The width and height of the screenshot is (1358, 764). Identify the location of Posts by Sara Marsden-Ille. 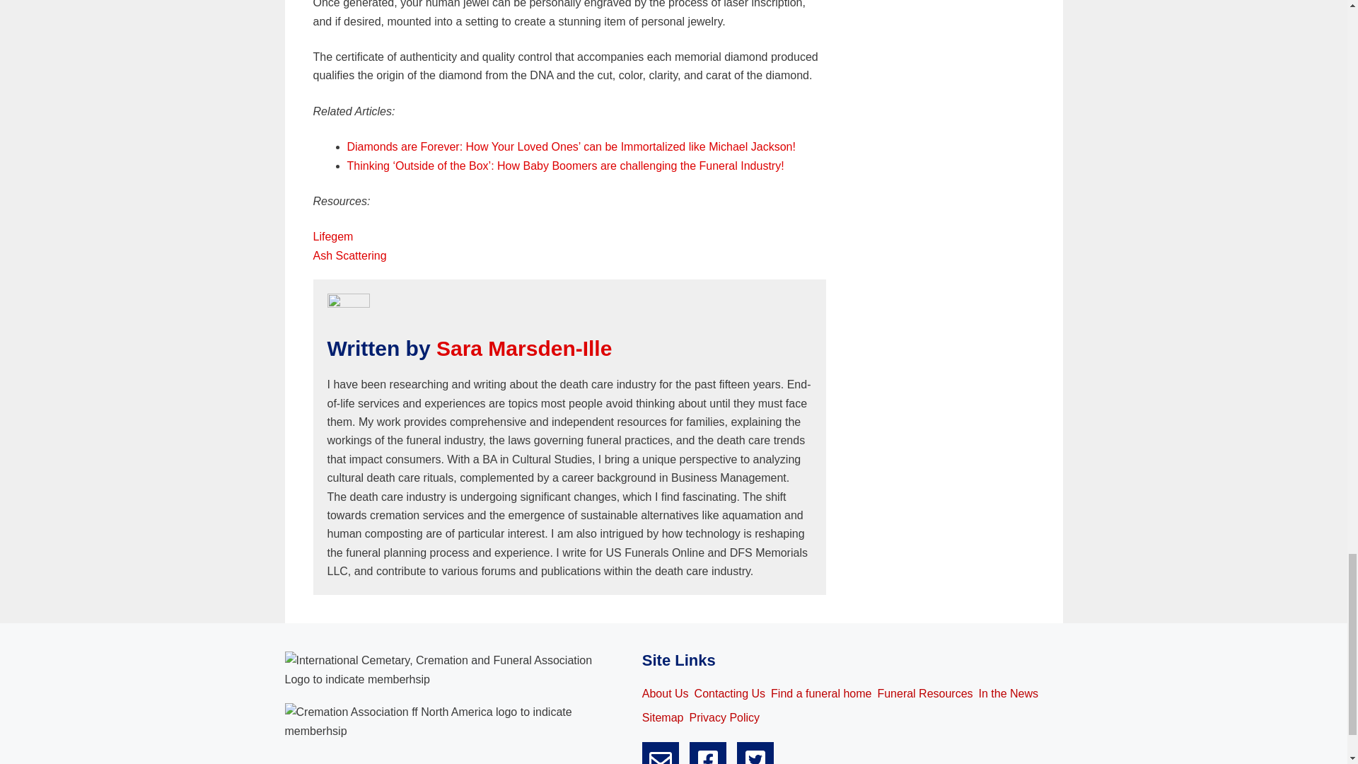
(523, 348).